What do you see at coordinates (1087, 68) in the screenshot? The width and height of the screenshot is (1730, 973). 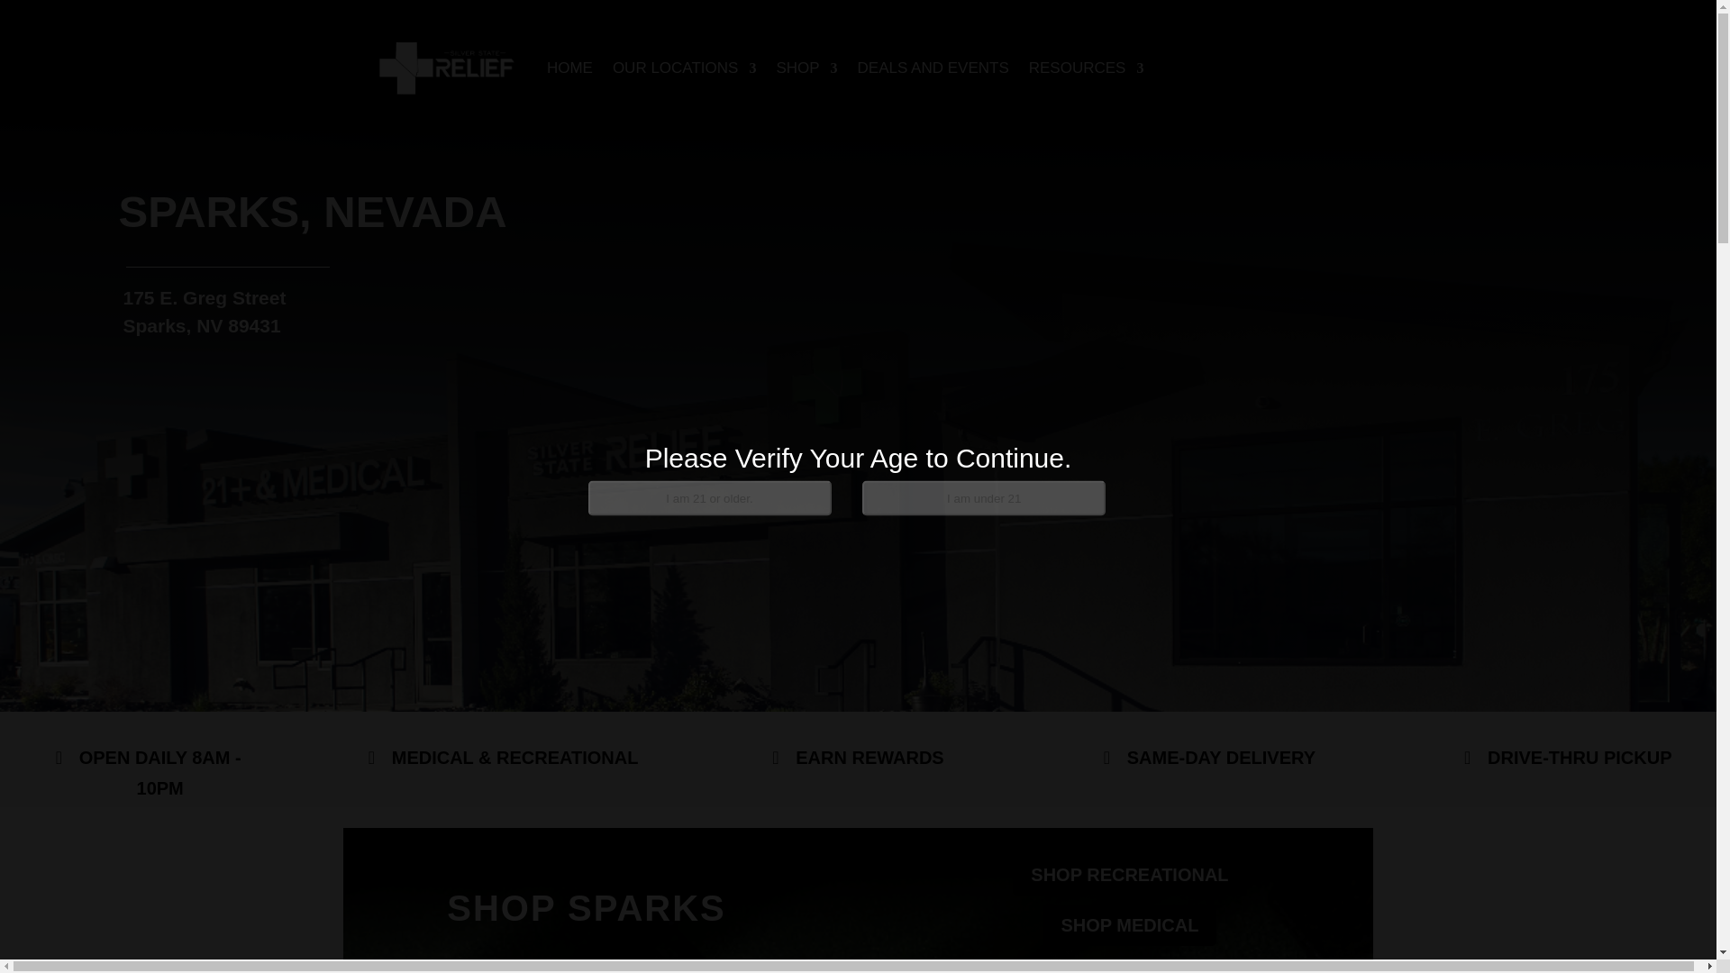 I see `RESOURCES` at bounding box center [1087, 68].